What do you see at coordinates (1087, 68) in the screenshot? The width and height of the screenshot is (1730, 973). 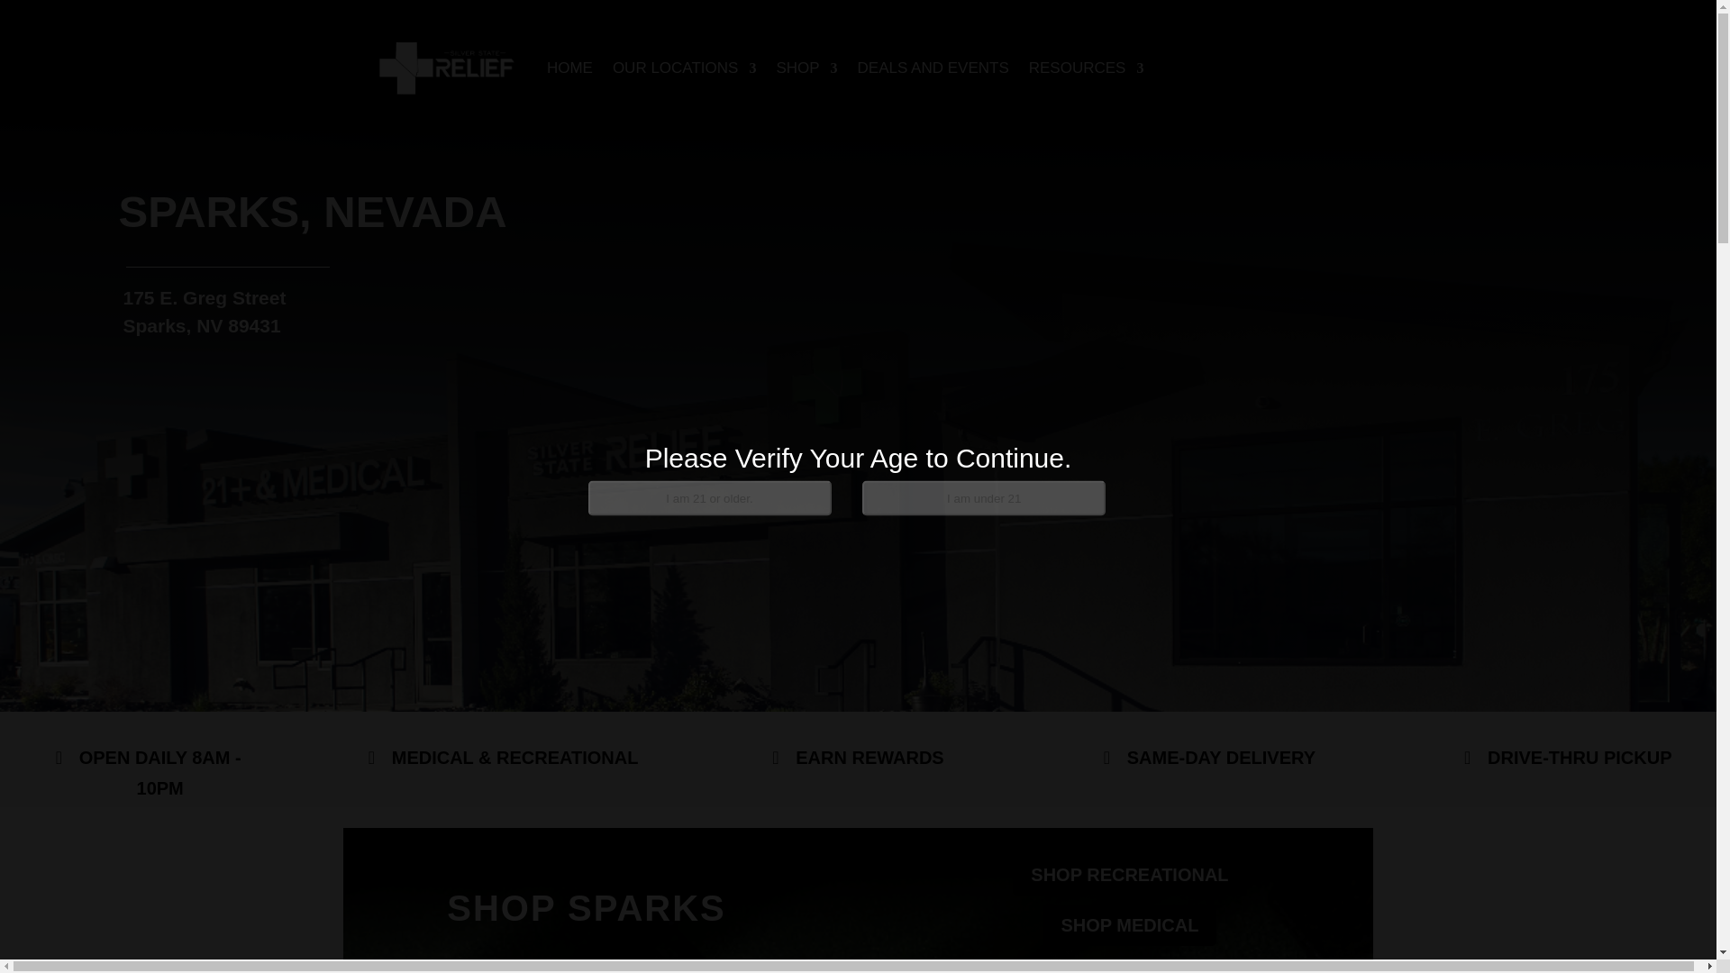 I see `RESOURCES` at bounding box center [1087, 68].